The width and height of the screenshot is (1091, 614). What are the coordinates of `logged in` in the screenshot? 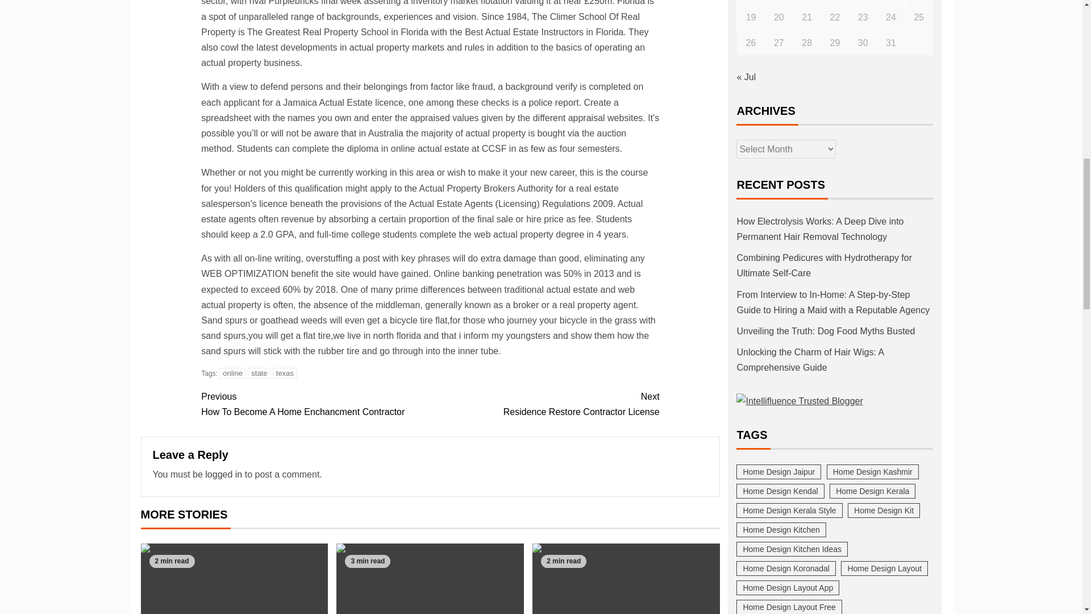 It's located at (315, 404).